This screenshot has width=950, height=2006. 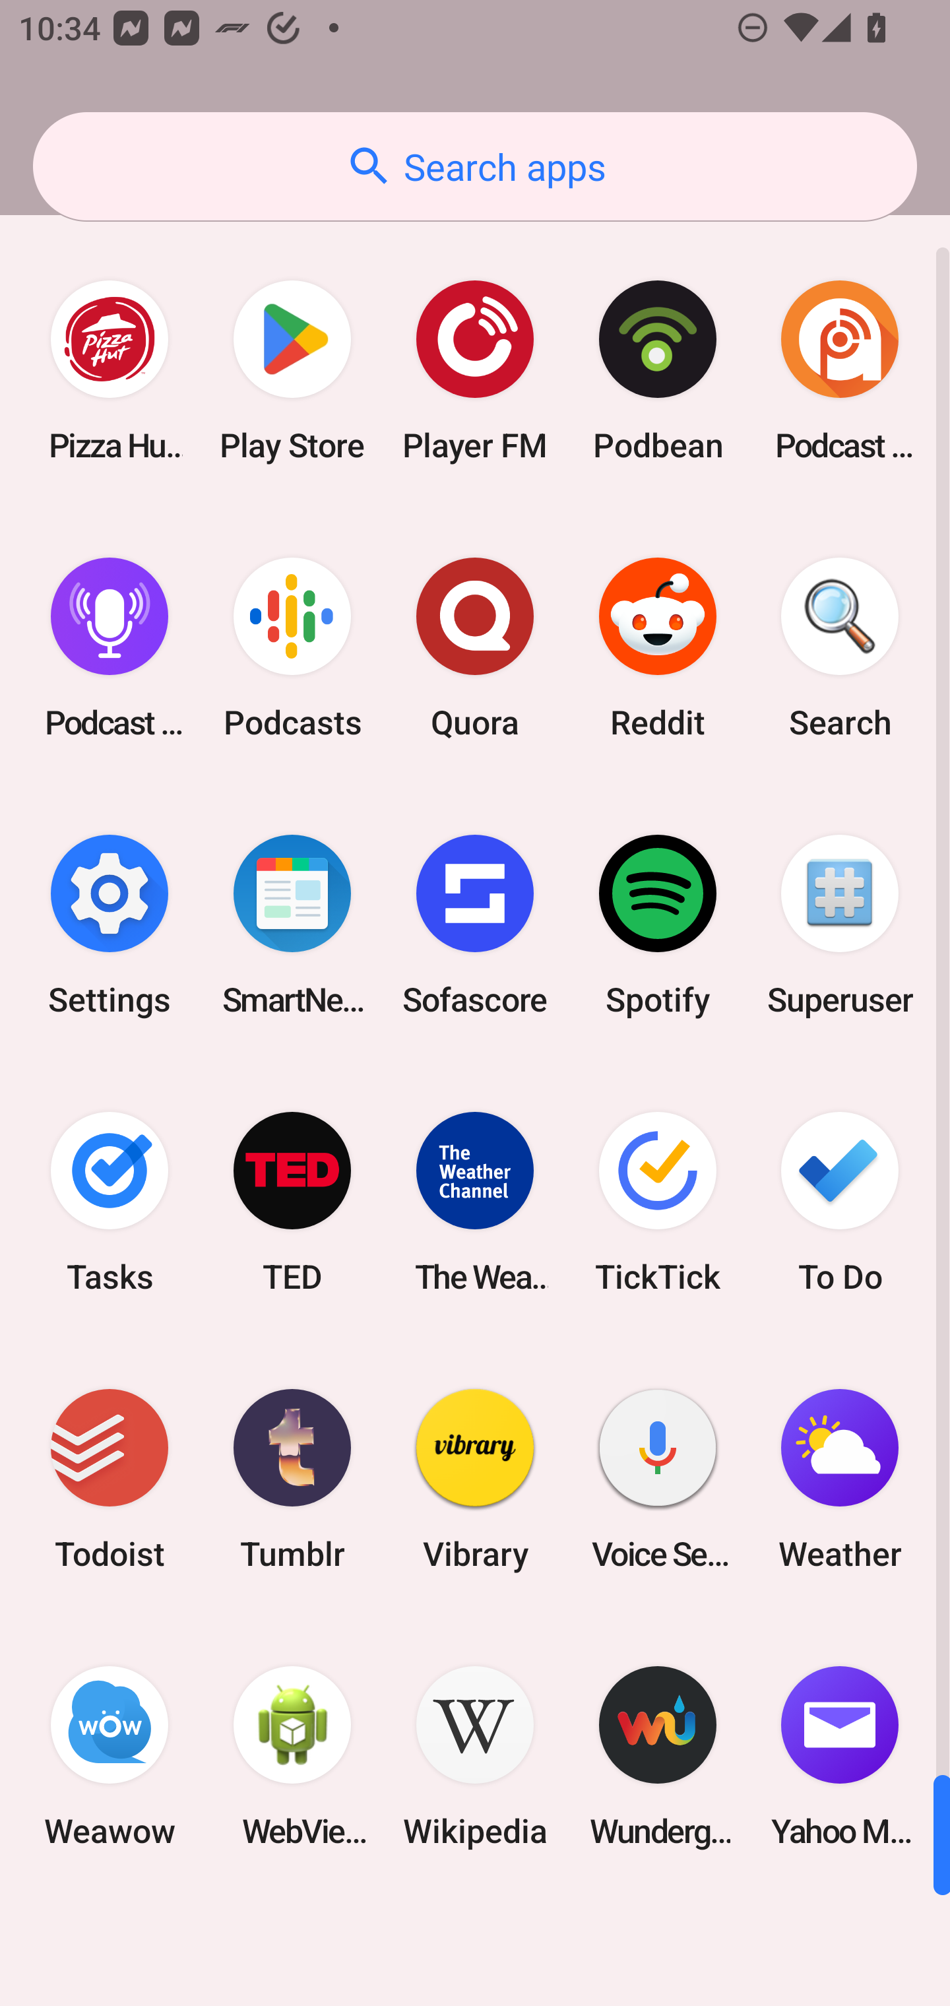 What do you see at coordinates (657, 924) in the screenshot?
I see `Spotify` at bounding box center [657, 924].